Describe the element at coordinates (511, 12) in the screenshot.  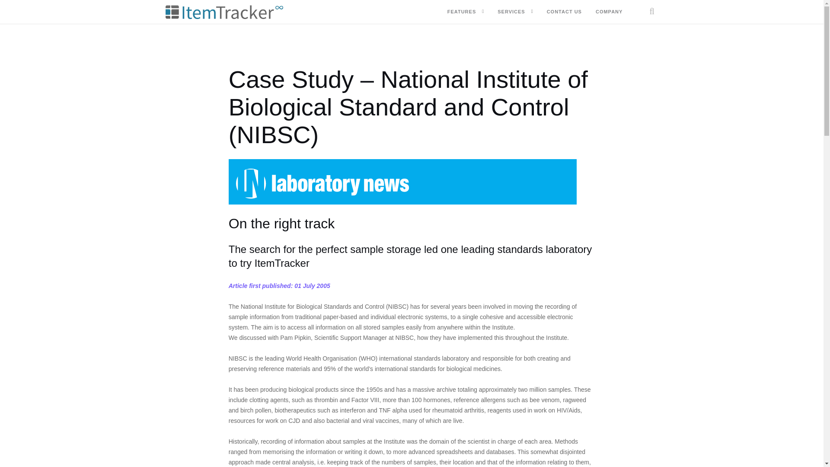
I see `SERVICES` at that location.